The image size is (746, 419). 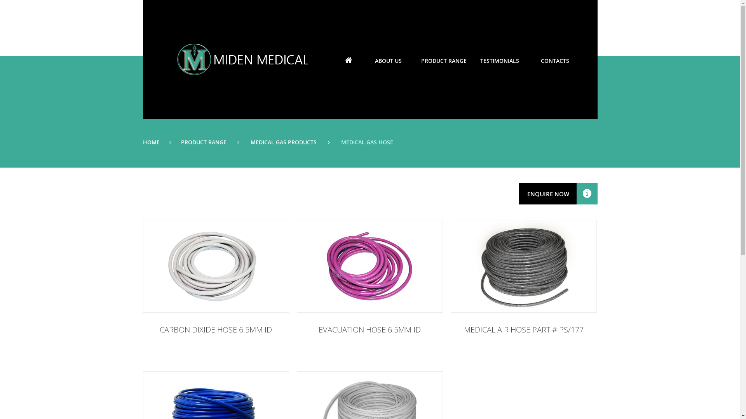 I want to click on Medical Air Hose Part # PS/177, so click(x=523, y=266).